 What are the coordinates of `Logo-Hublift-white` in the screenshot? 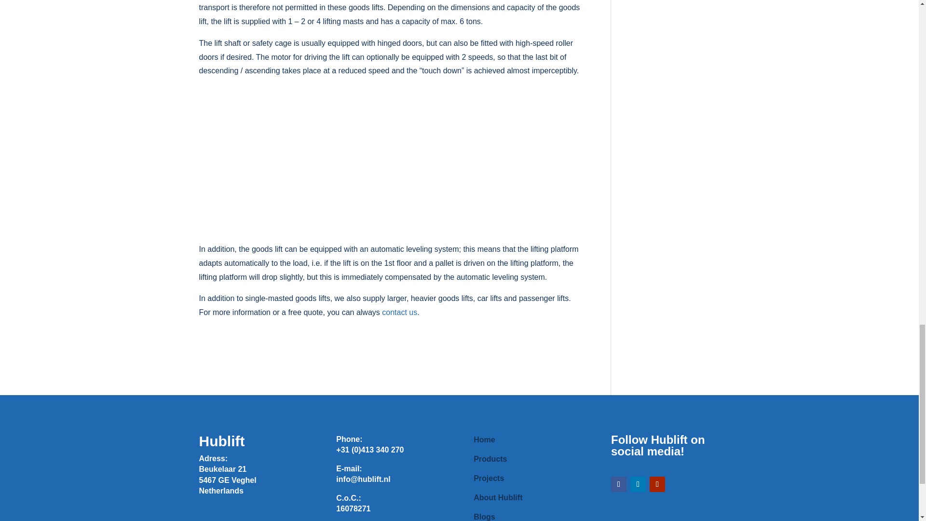 It's located at (237, 516).